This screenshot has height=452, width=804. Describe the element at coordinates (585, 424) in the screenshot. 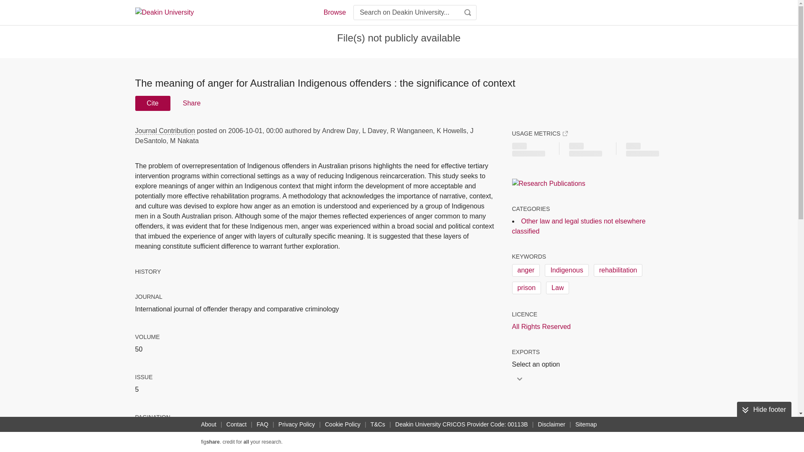

I see `Sitemap` at that location.